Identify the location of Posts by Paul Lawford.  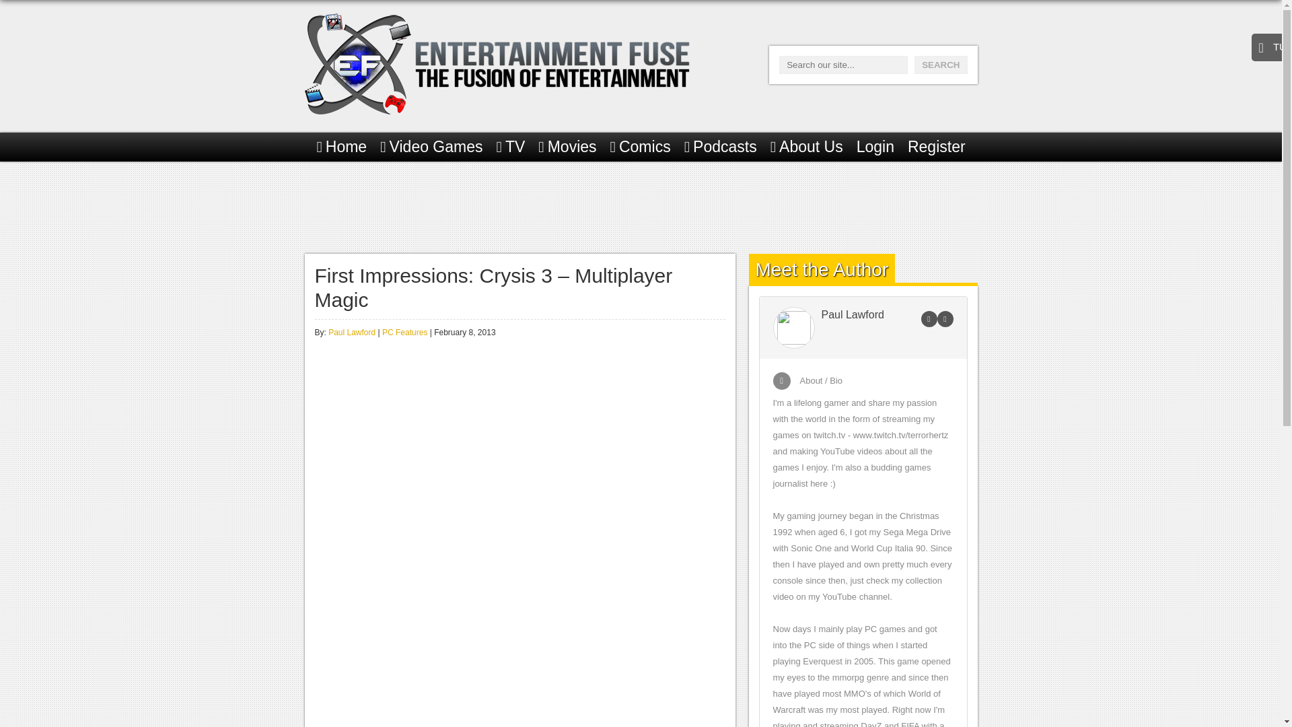
(351, 333).